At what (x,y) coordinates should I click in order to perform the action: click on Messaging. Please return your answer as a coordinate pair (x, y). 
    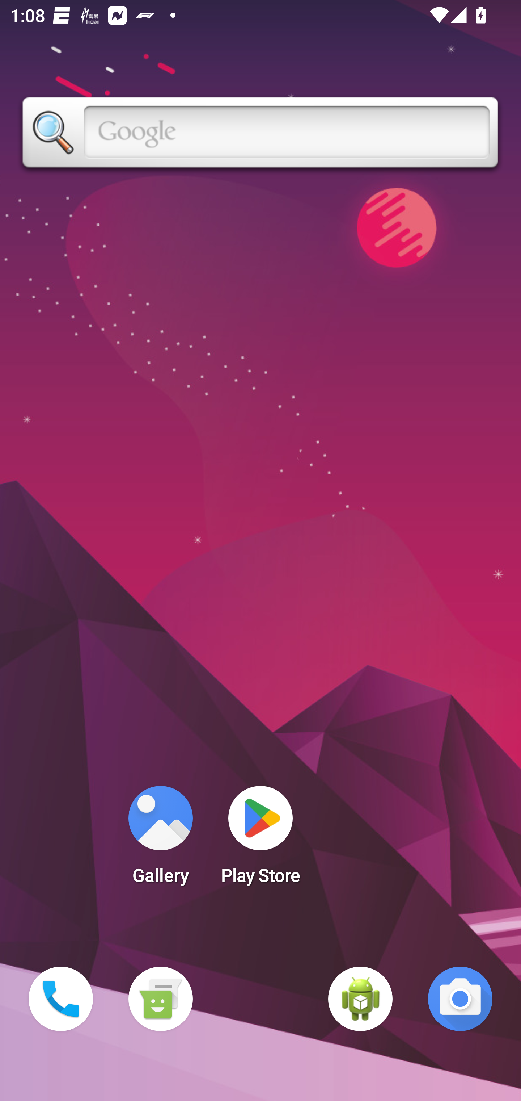
    Looking at the image, I should click on (160, 999).